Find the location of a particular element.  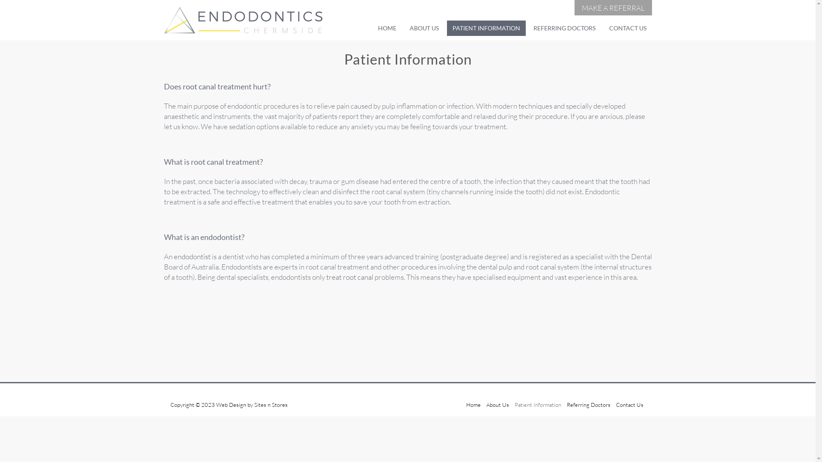

About Us is located at coordinates (497, 405).